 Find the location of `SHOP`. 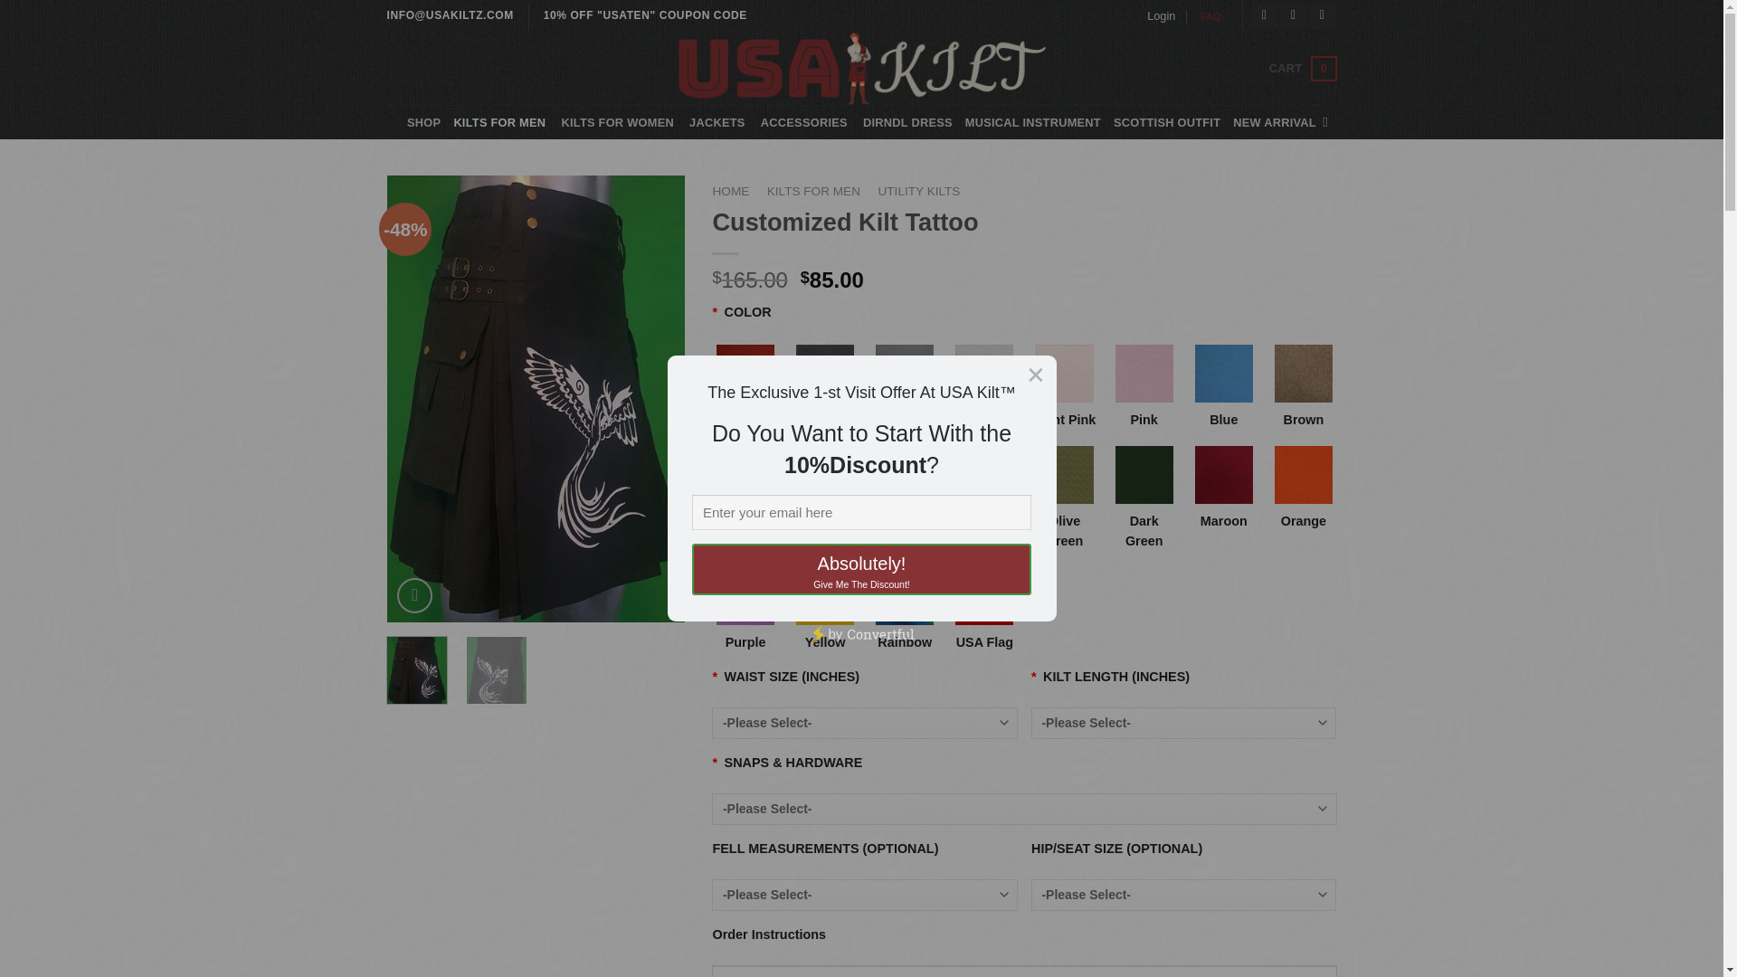

SHOP is located at coordinates (423, 122).